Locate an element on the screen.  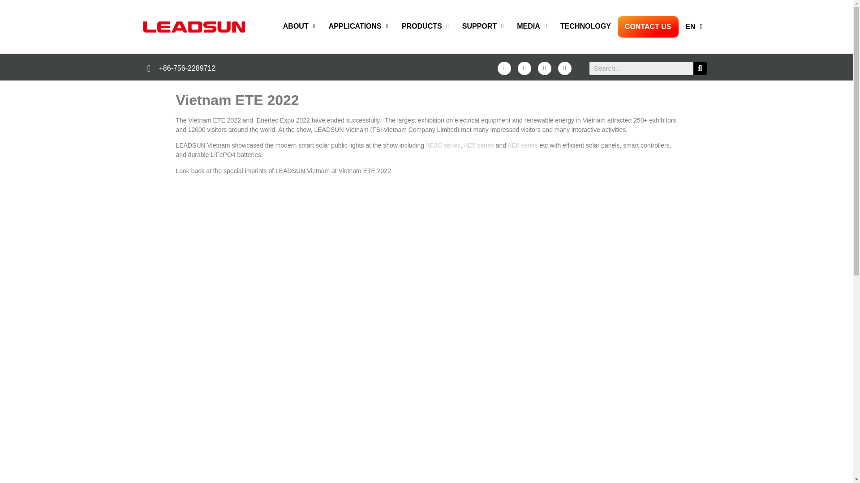
ABOUT is located at coordinates (299, 26).